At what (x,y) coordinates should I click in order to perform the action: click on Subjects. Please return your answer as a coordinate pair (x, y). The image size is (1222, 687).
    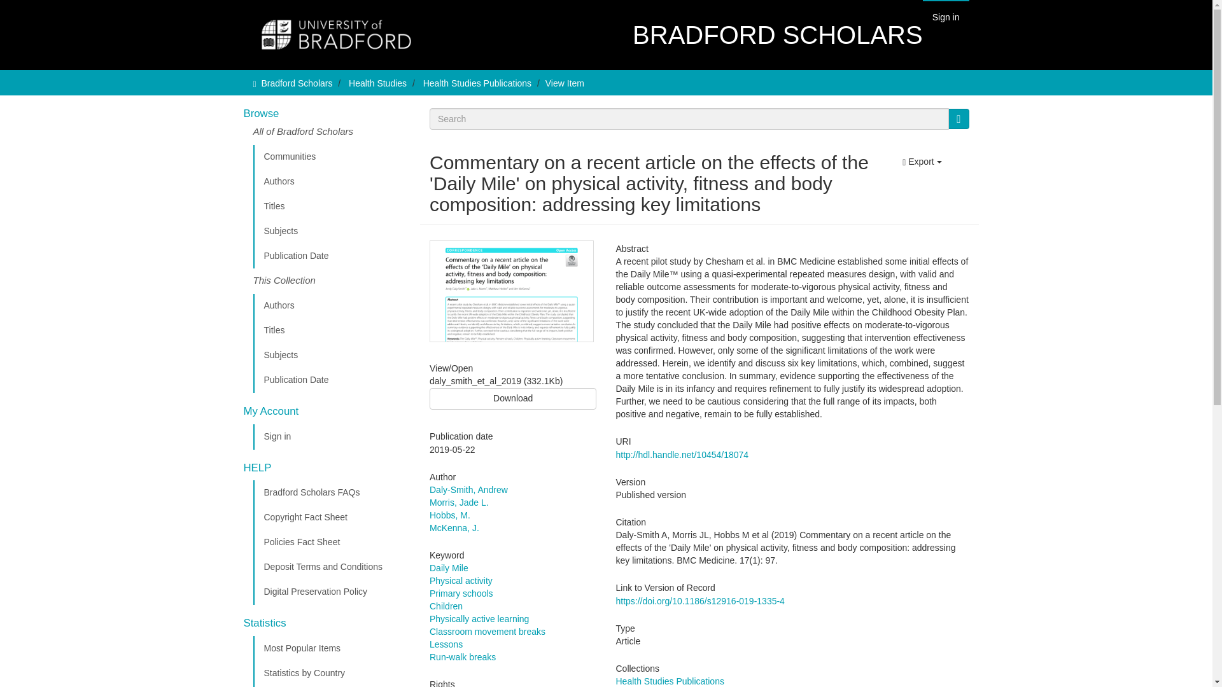
    Looking at the image, I should click on (332, 232).